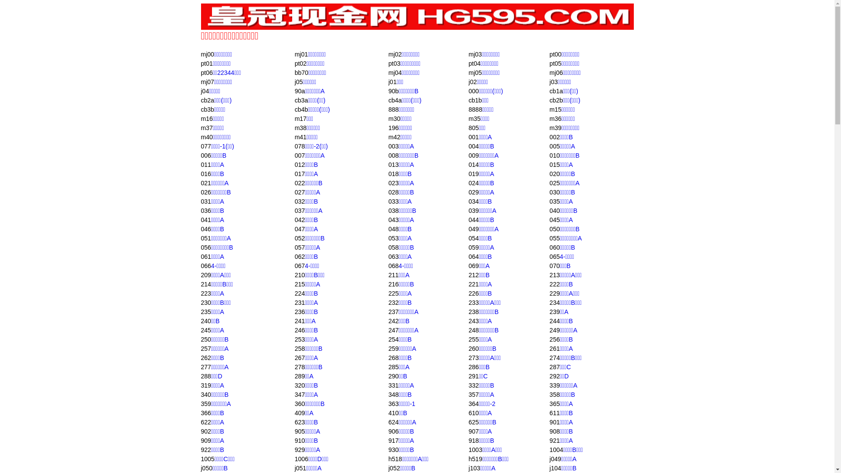 The image size is (841, 473). I want to click on bb70, so click(301, 73).